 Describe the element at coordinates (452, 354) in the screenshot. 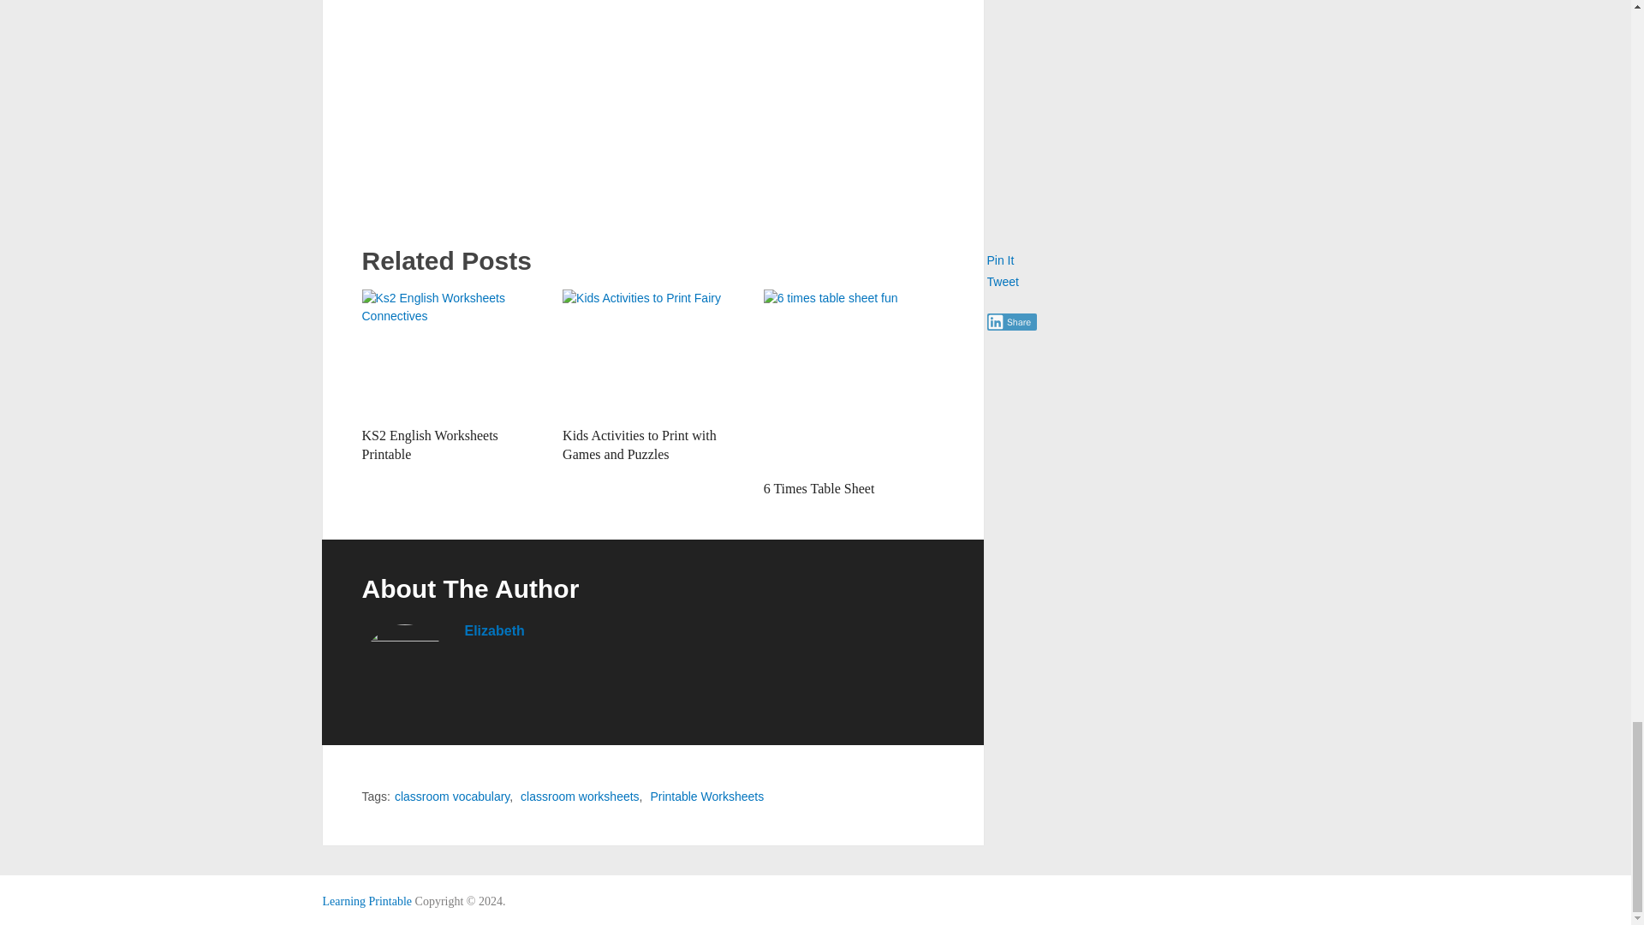

I see `KS2 English Worksheets Printable` at that location.